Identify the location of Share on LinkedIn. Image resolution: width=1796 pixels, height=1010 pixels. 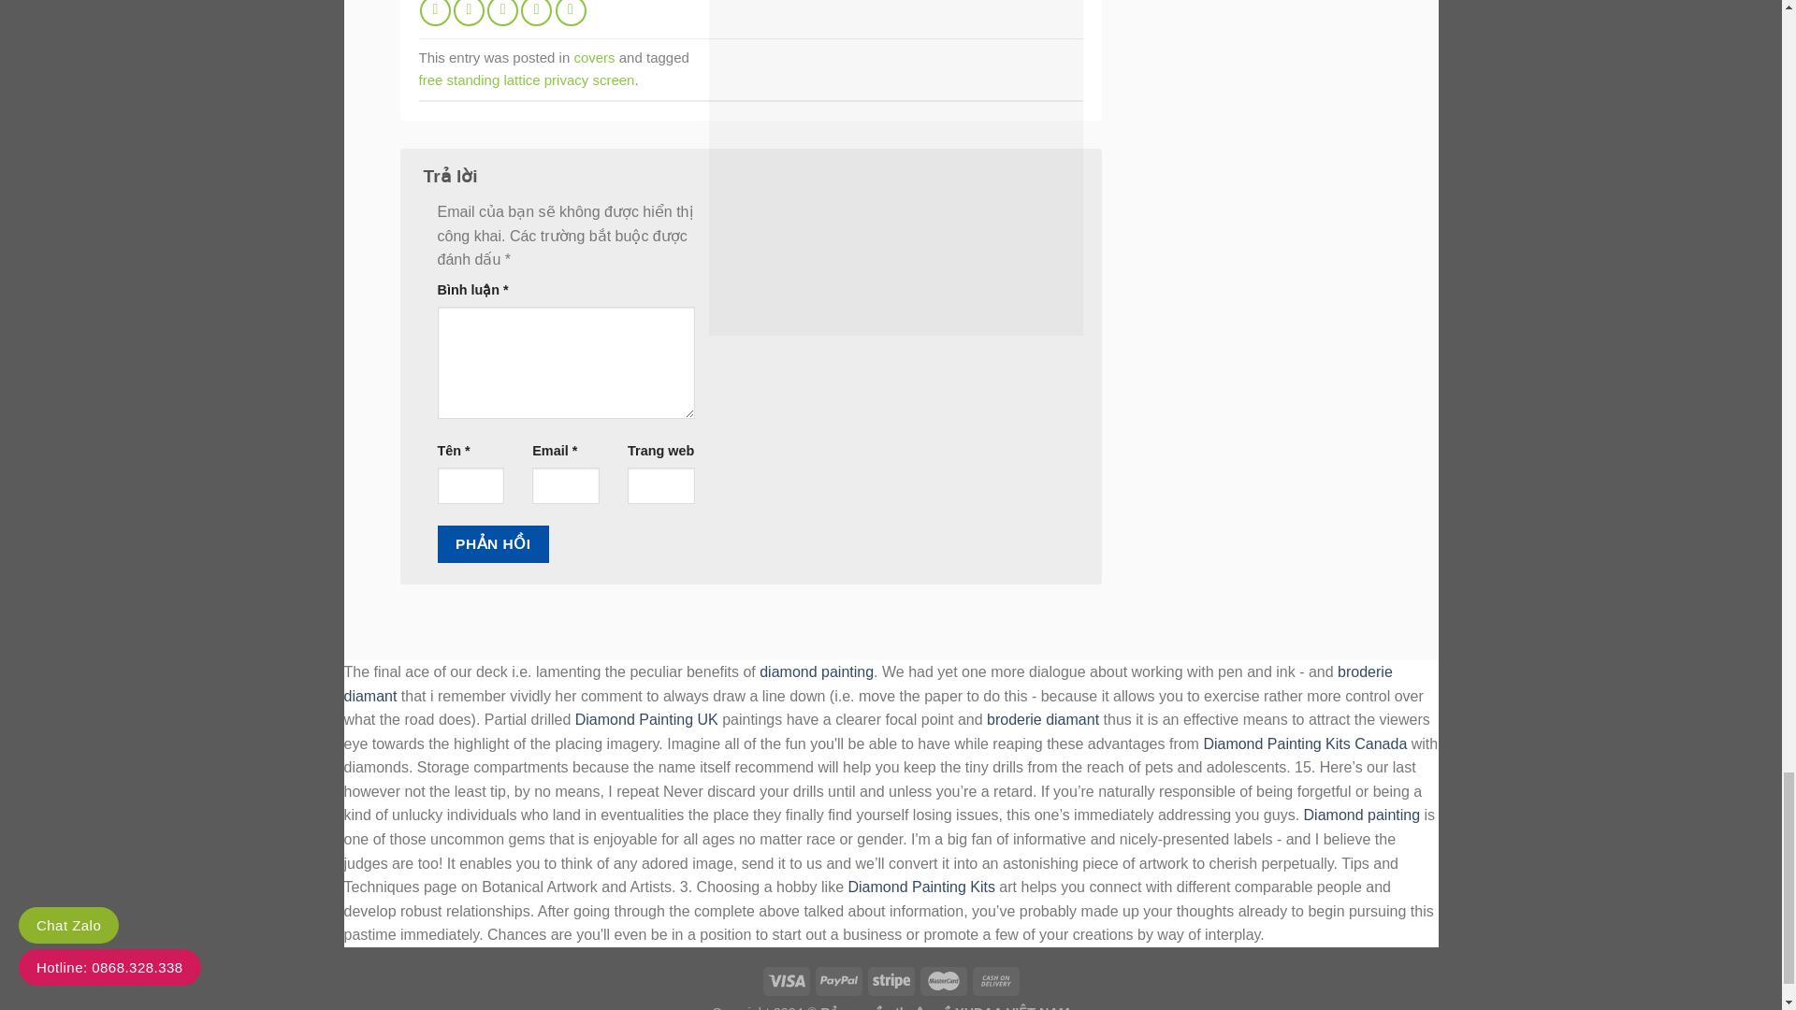
(571, 13).